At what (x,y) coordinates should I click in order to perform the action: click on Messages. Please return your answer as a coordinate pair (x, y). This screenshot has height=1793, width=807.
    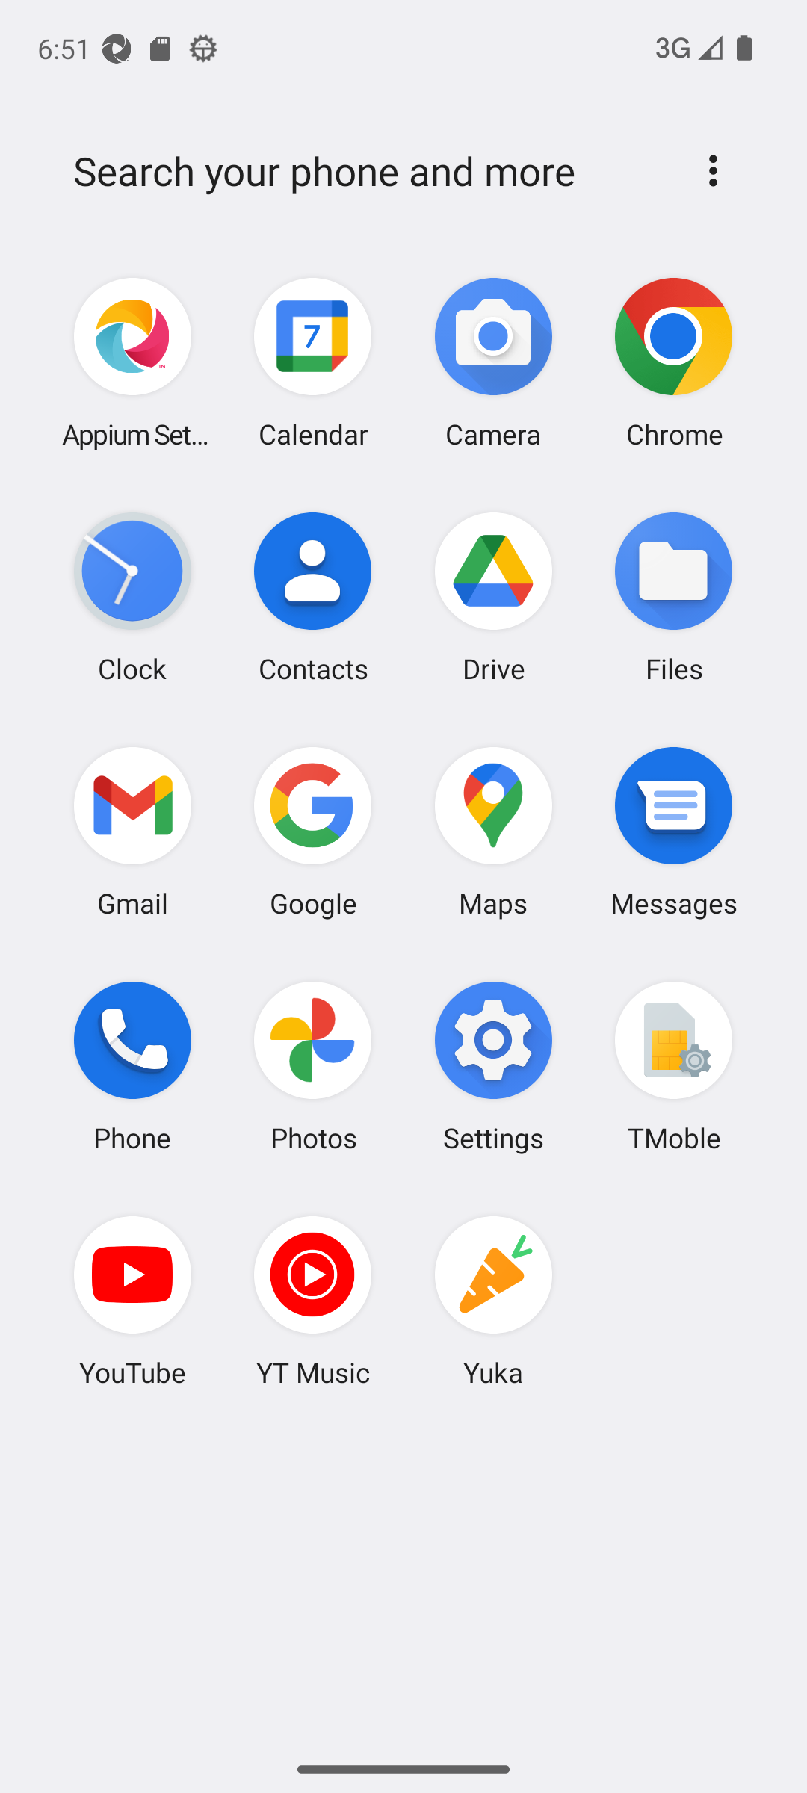
    Looking at the image, I should click on (673, 831).